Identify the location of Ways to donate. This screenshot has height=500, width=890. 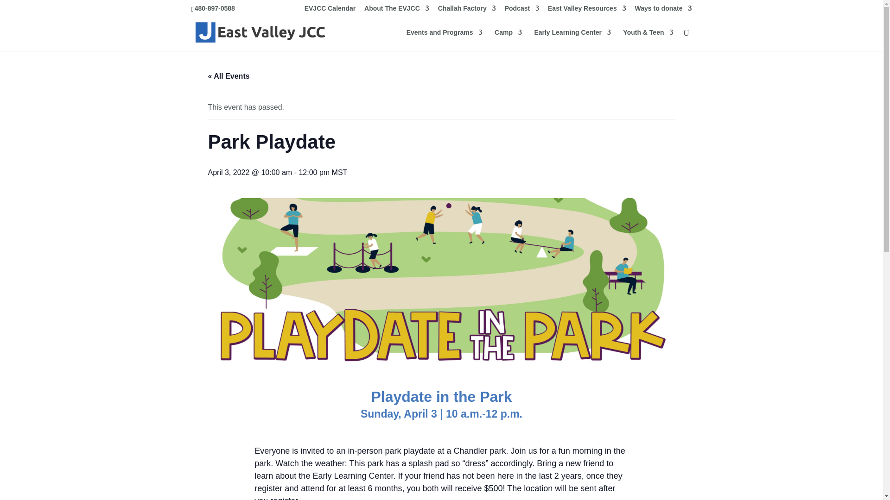
(664, 10).